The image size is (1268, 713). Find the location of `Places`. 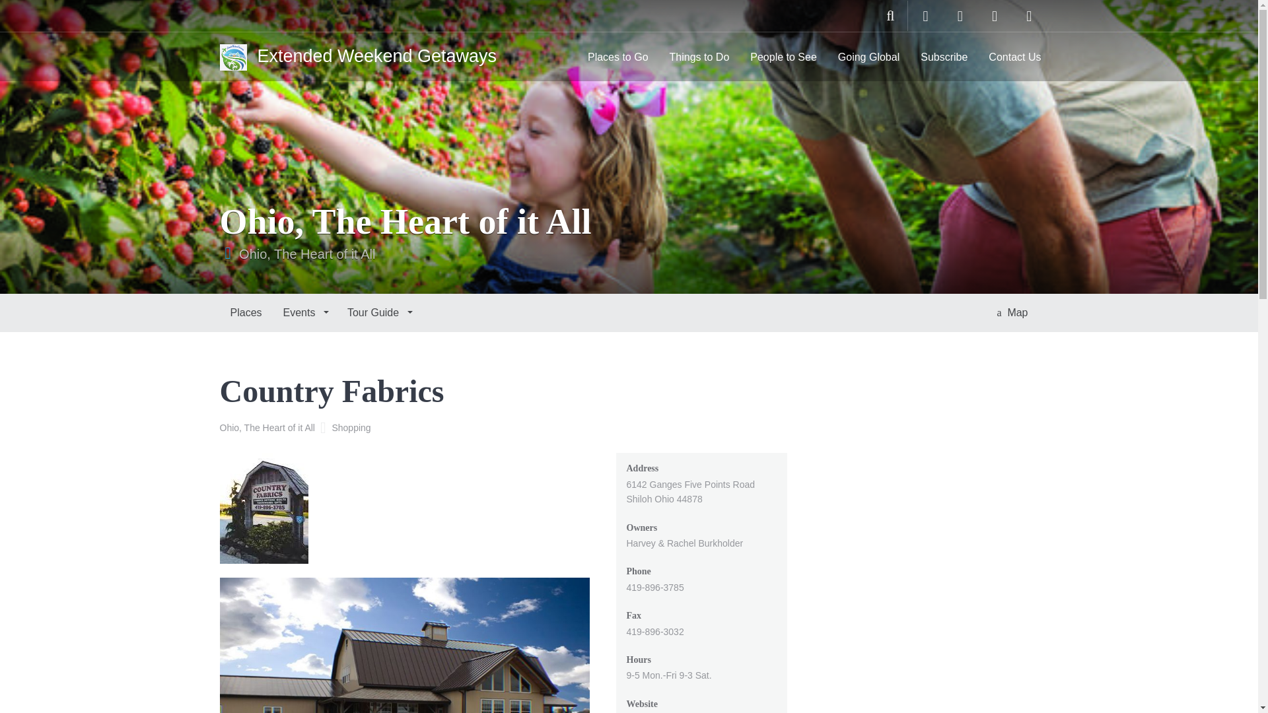

Places is located at coordinates (246, 313).